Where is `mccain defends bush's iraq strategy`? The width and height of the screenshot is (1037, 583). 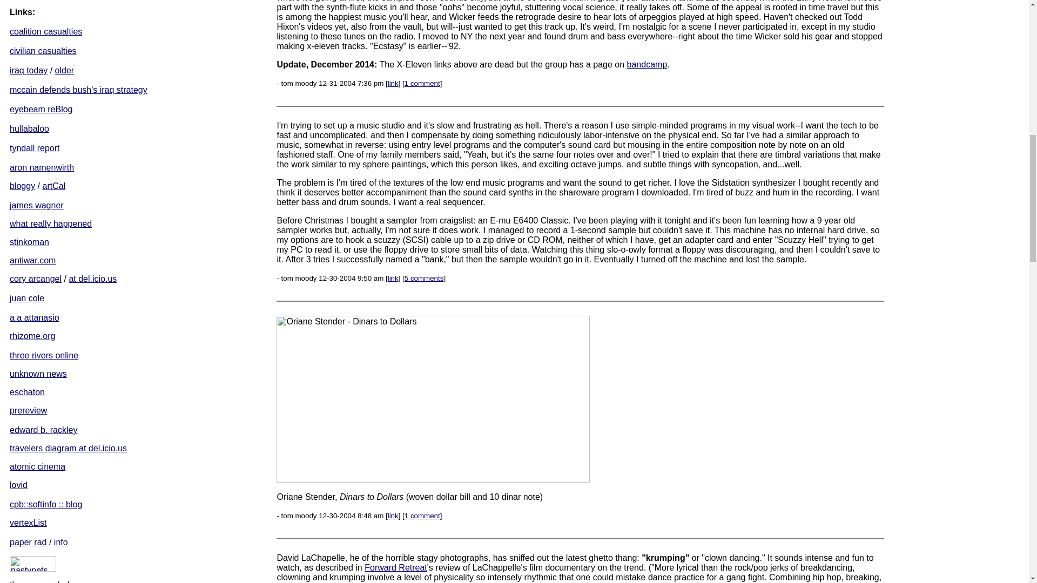 mccain defends bush's iraq strategy is located at coordinates (78, 90).